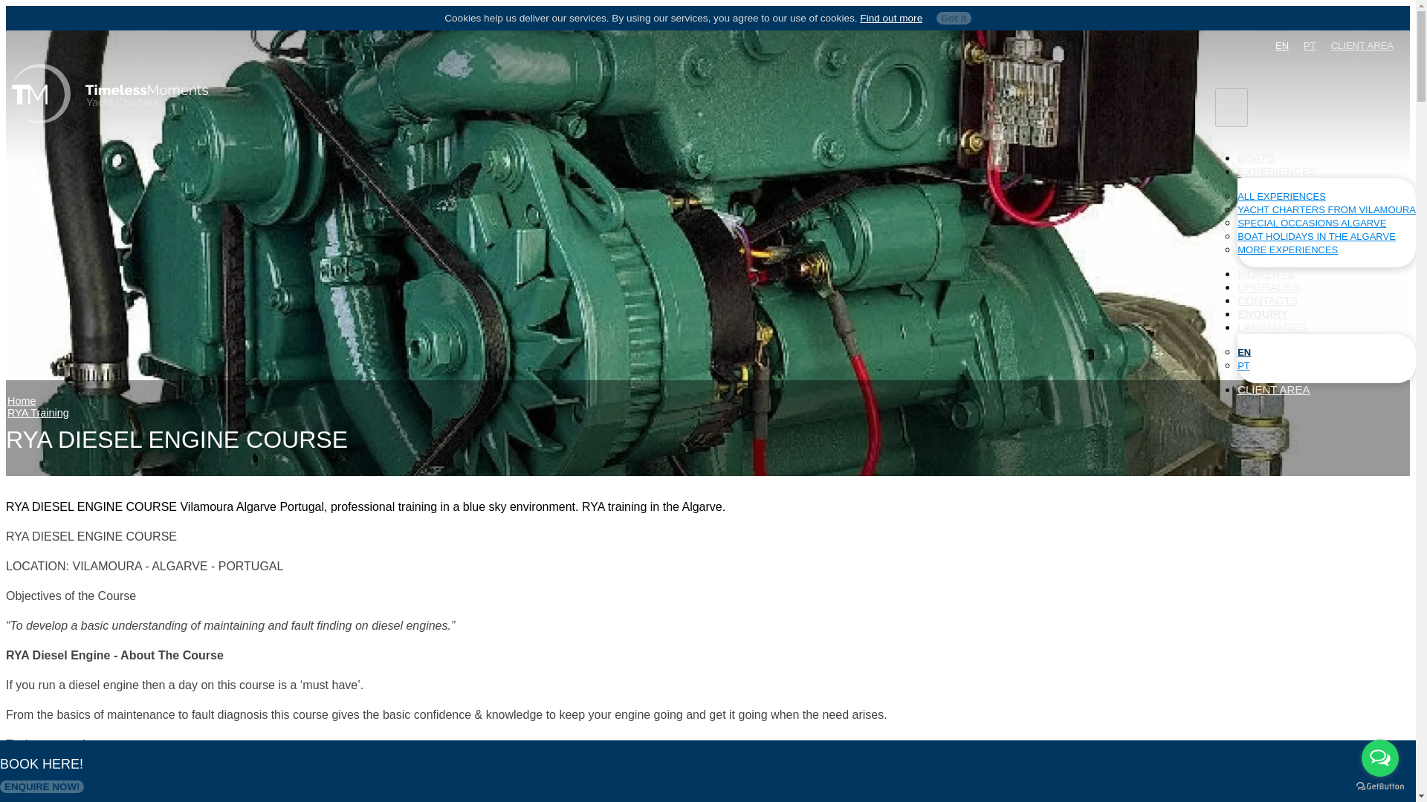 This screenshot has width=1427, height=802. Describe the element at coordinates (37, 412) in the screenshot. I see `RYA Training` at that location.